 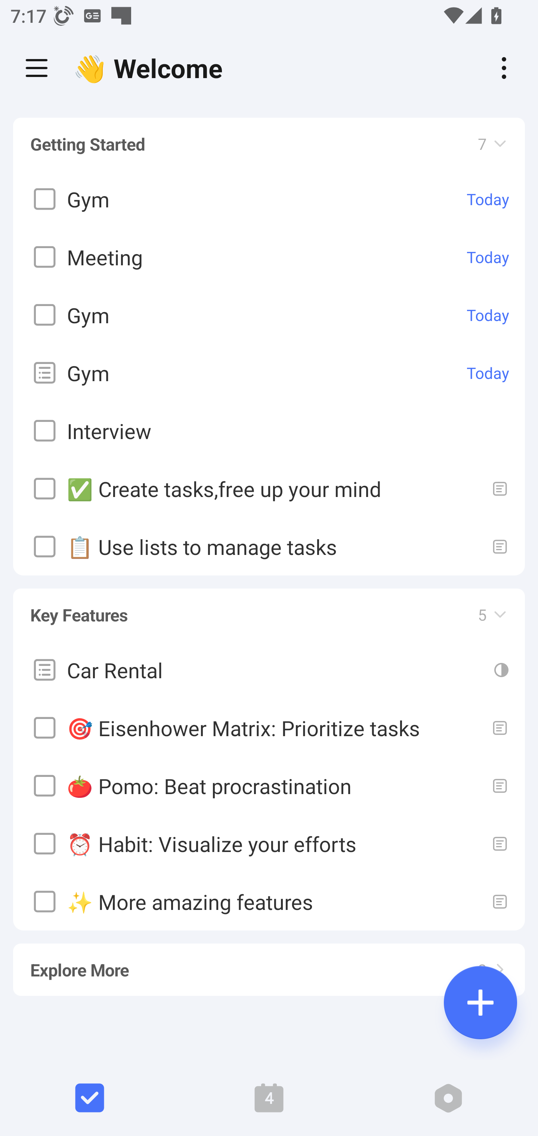 I want to click on Today, so click(x=488, y=315).